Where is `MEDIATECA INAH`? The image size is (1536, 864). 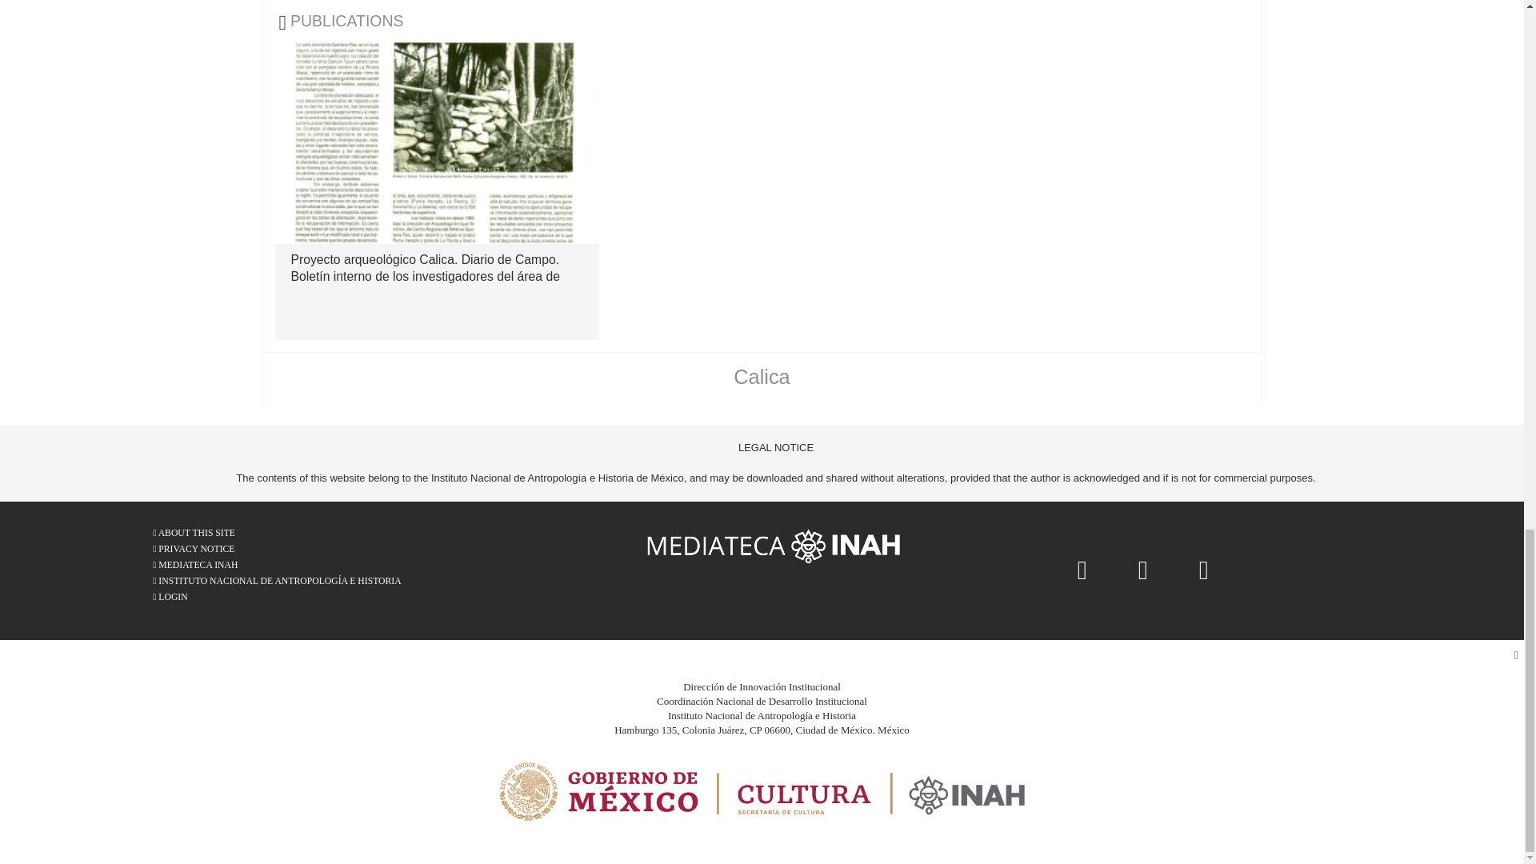 MEDIATECA INAH is located at coordinates (277, 565).